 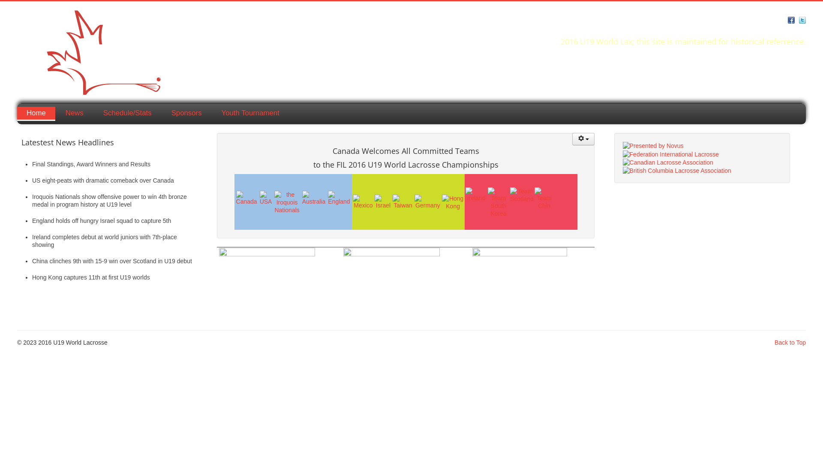 What do you see at coordinates (102, 221) in the screenshot?
I see `England holds off hungry Israel squad to capture 5th` at bounding box center [102, 221].